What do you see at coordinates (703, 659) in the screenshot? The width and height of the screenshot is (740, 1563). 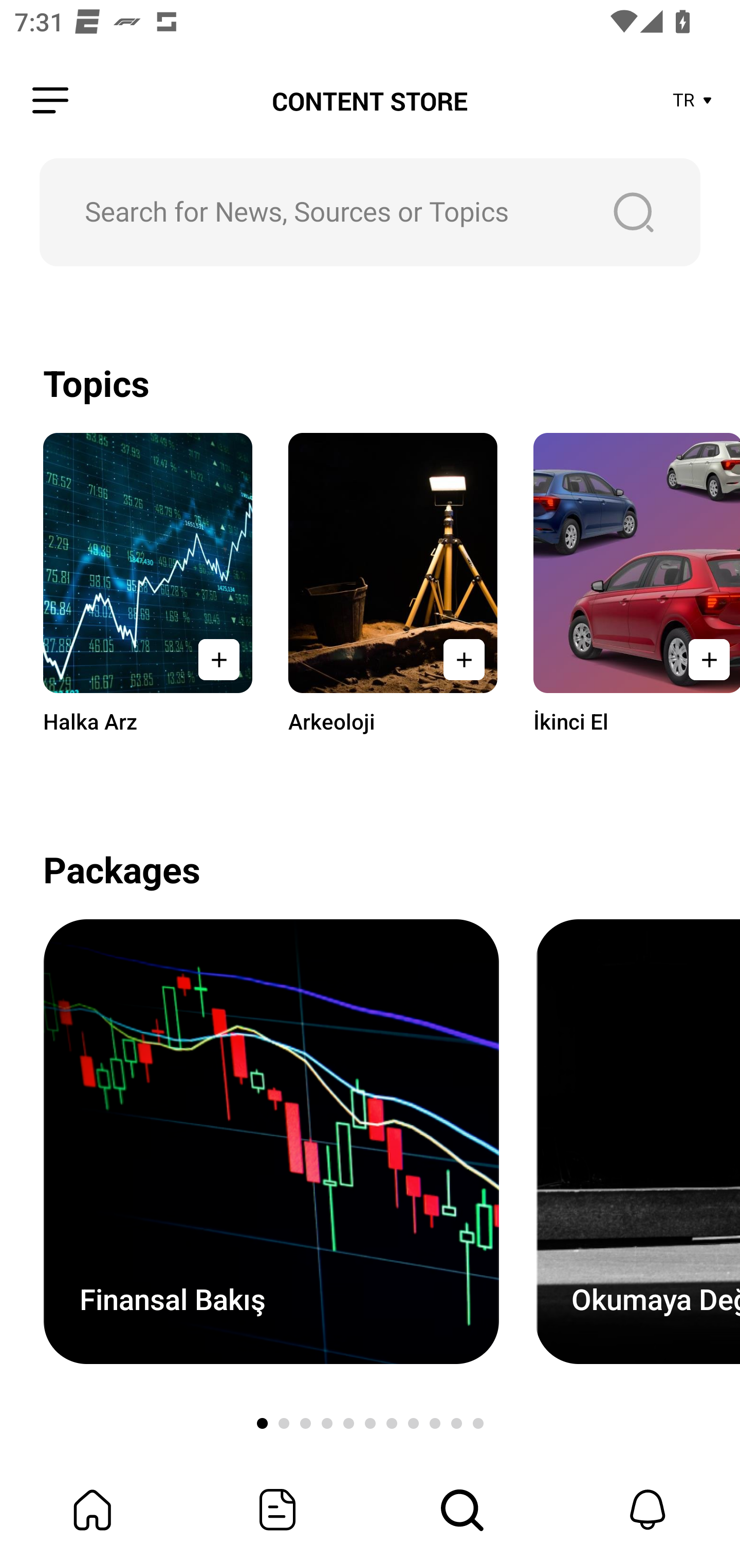 I see `Add To My Bundle` at bounding box center [703, 659].